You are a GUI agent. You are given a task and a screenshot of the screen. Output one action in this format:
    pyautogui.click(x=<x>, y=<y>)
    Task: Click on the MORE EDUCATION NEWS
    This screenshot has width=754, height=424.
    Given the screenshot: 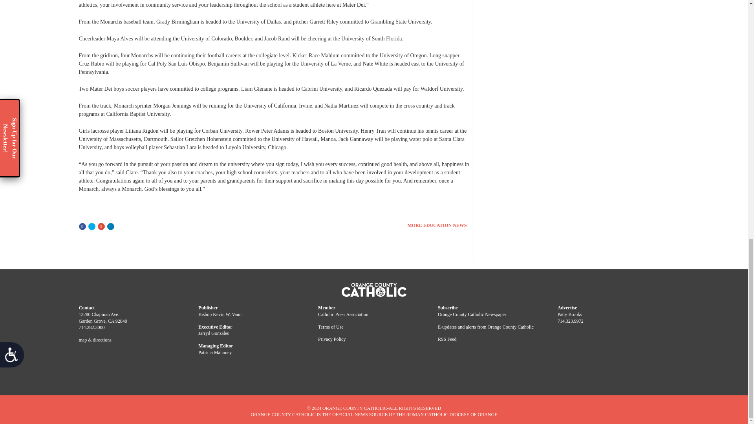 What is the action you would take?
    pyautogui.click(x=438, y=225)
    